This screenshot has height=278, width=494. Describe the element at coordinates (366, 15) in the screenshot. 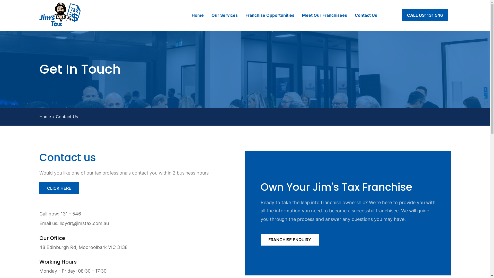

I see `Contact Us` at that location.